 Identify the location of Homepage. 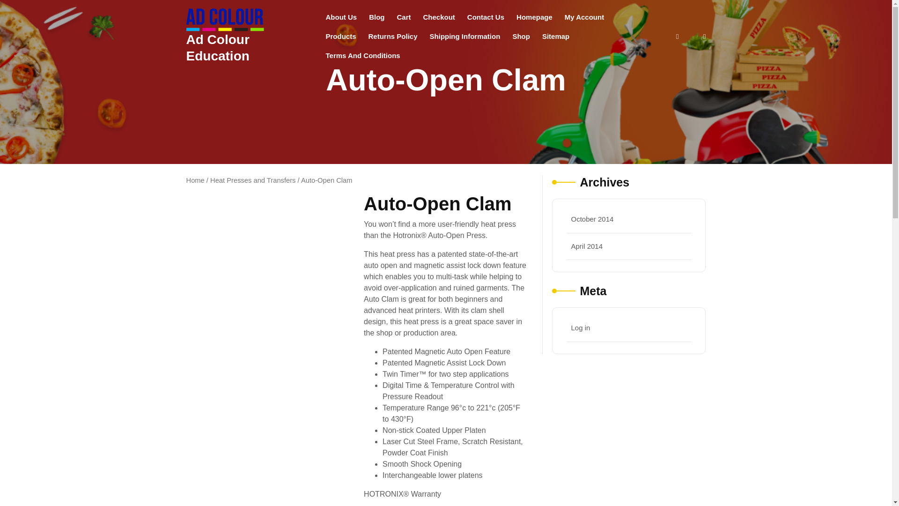
(534, 17).